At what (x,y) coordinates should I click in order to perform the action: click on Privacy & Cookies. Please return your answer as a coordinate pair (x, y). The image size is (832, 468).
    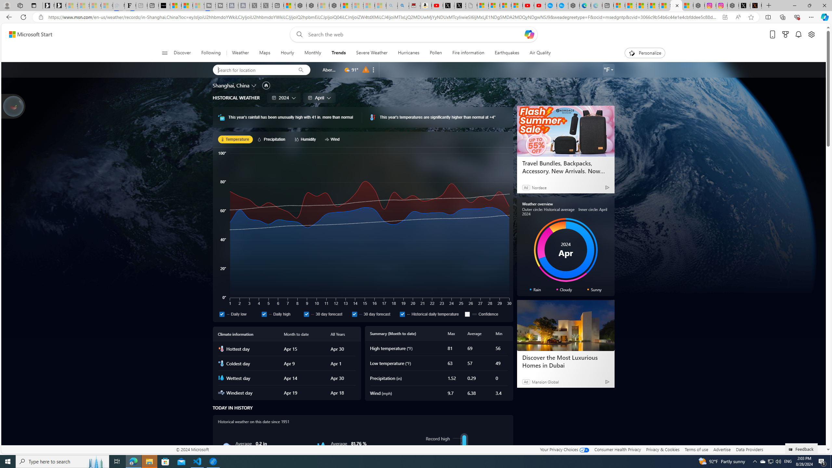
    Looking at the image, I should click on (663, 449).